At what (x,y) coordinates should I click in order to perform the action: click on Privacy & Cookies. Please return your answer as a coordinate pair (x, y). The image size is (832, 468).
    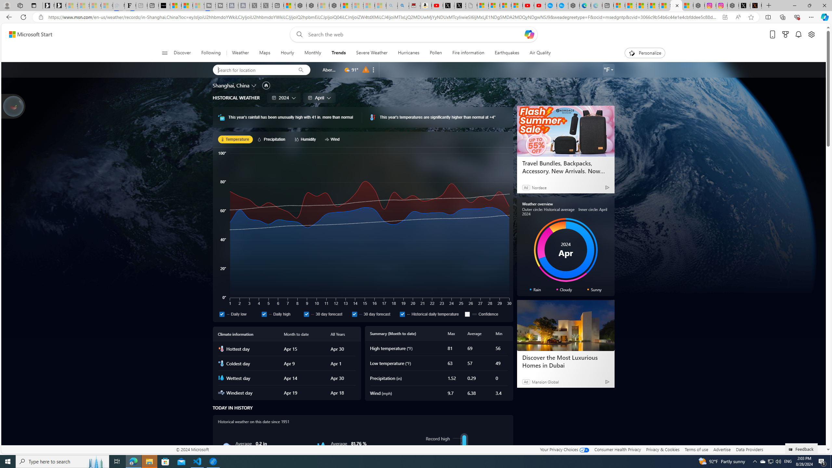
    Looking at the image, I should click on (663, 449).